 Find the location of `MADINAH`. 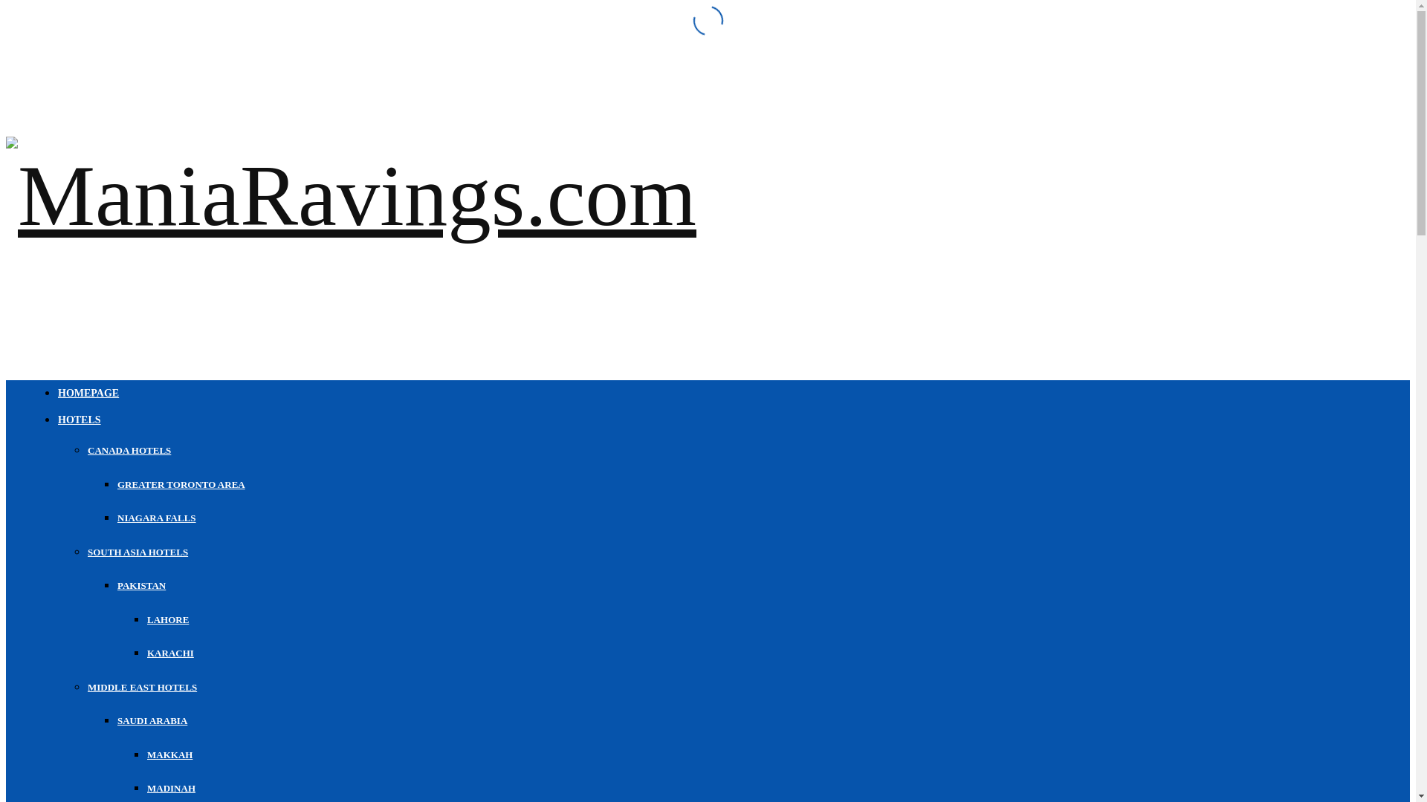

MADINAH is located at coordinates (171, 789).